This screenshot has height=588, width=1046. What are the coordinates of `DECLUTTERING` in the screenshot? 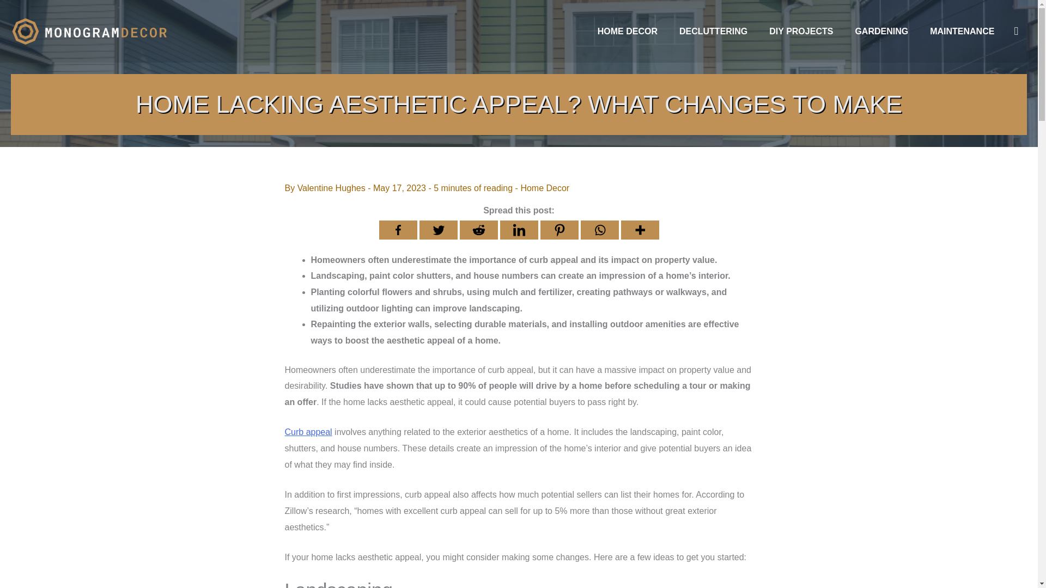 It's located at (713, 31).